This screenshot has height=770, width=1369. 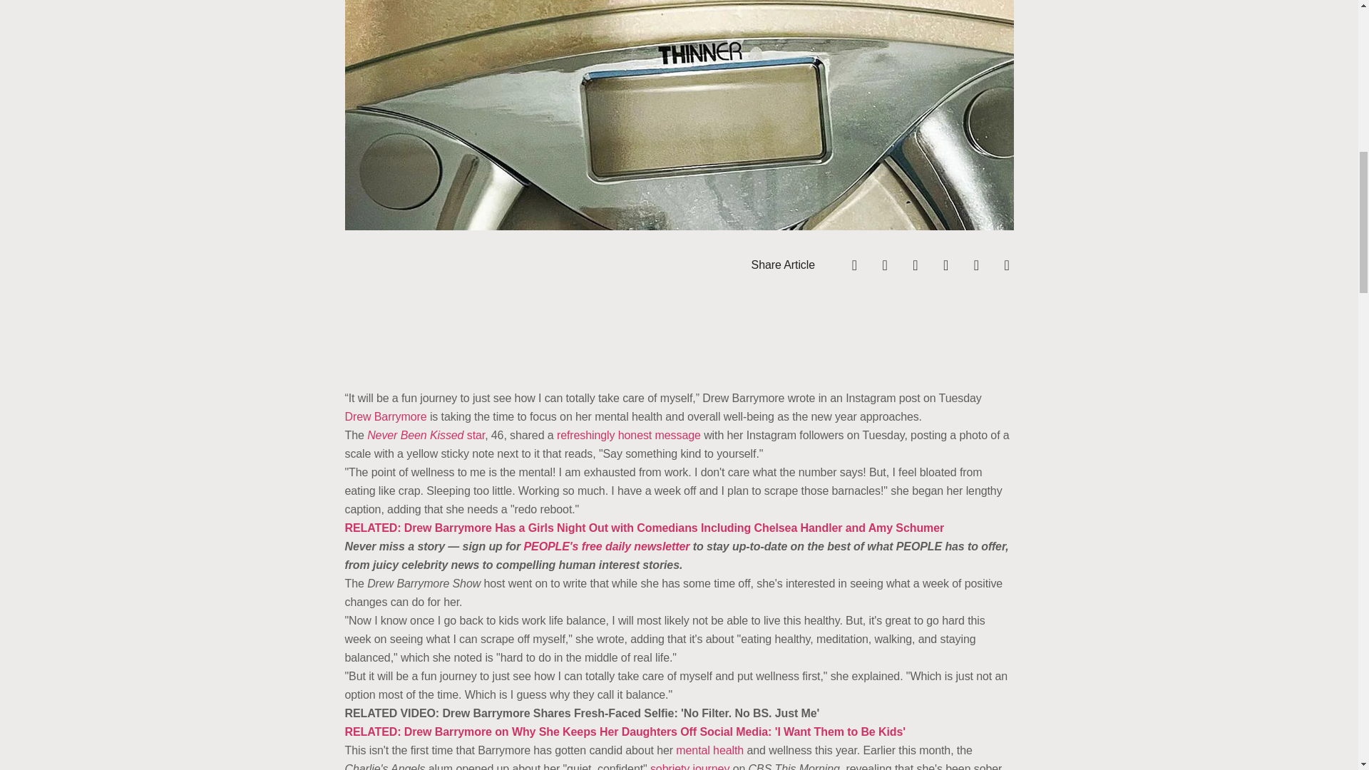 What do you see at coordinates (629, 435) in the screenshot?
I see `refreshingly honest message` at bounding box center [629, 435].